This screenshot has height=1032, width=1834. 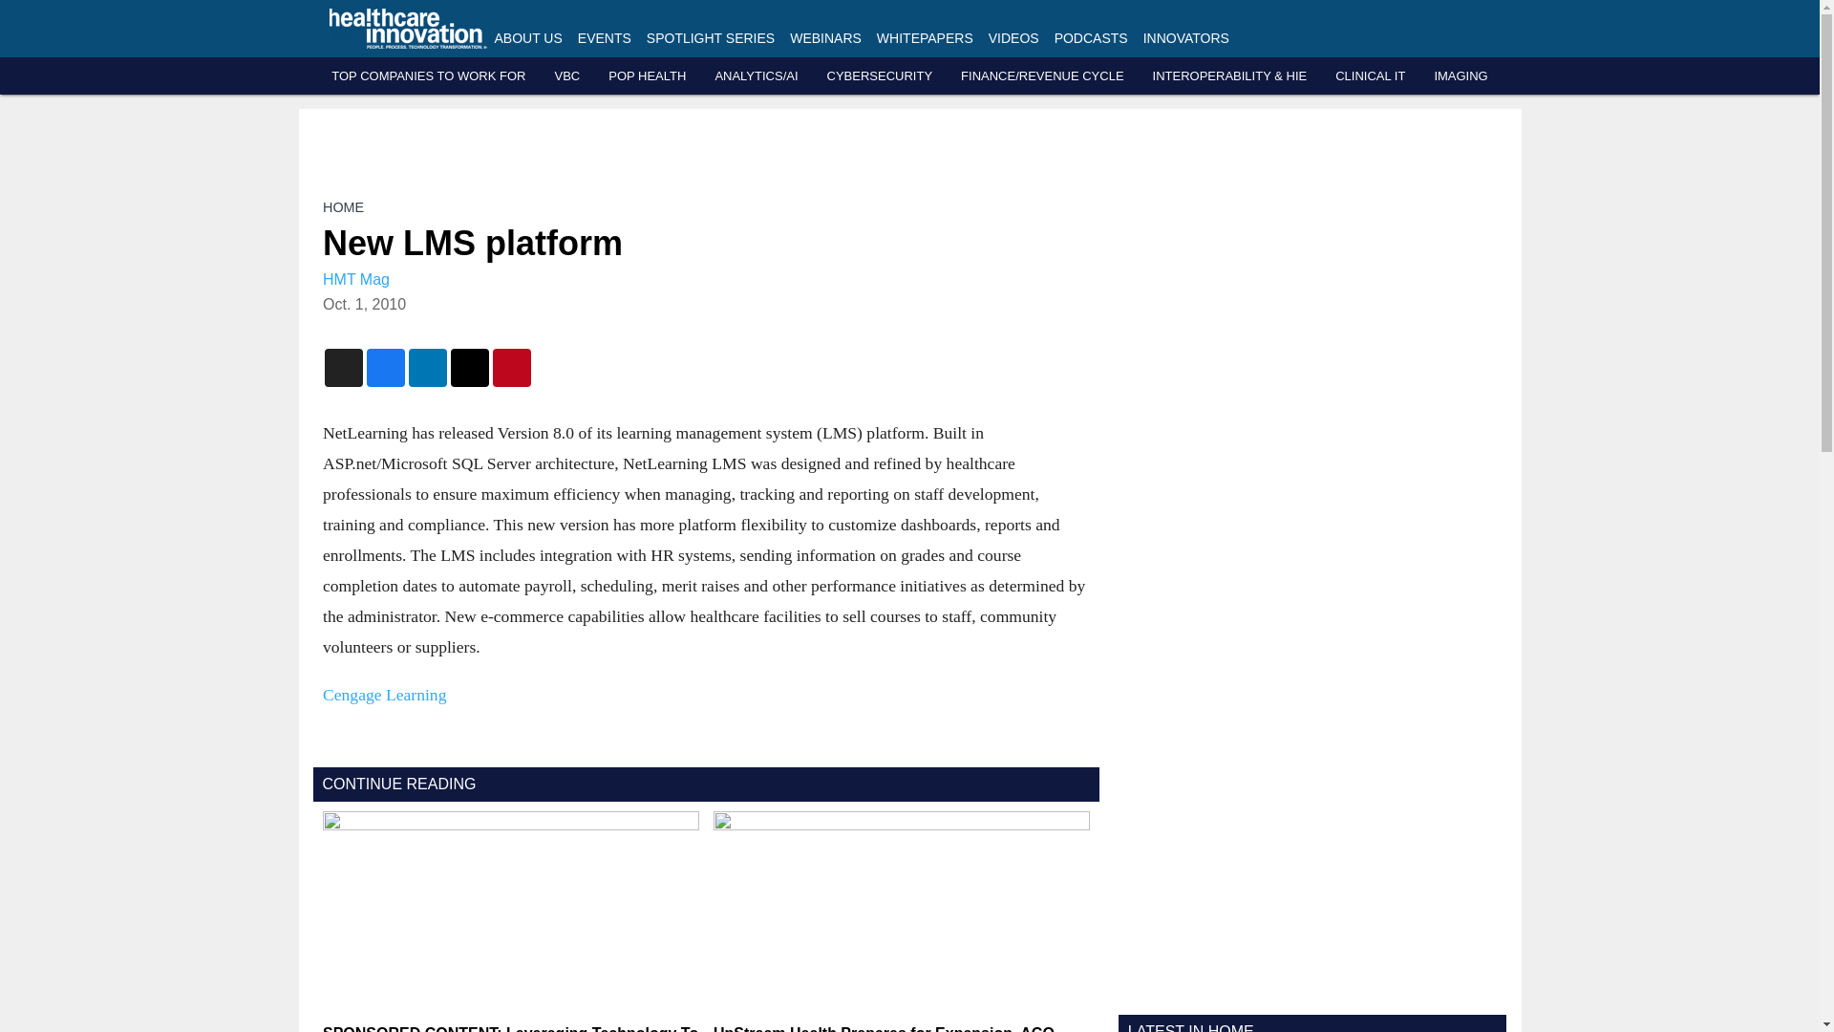 What do you see at coordinates (648, 76) in the screenshot?
I see `POP HEALTH` at bounding box center [648, 76].